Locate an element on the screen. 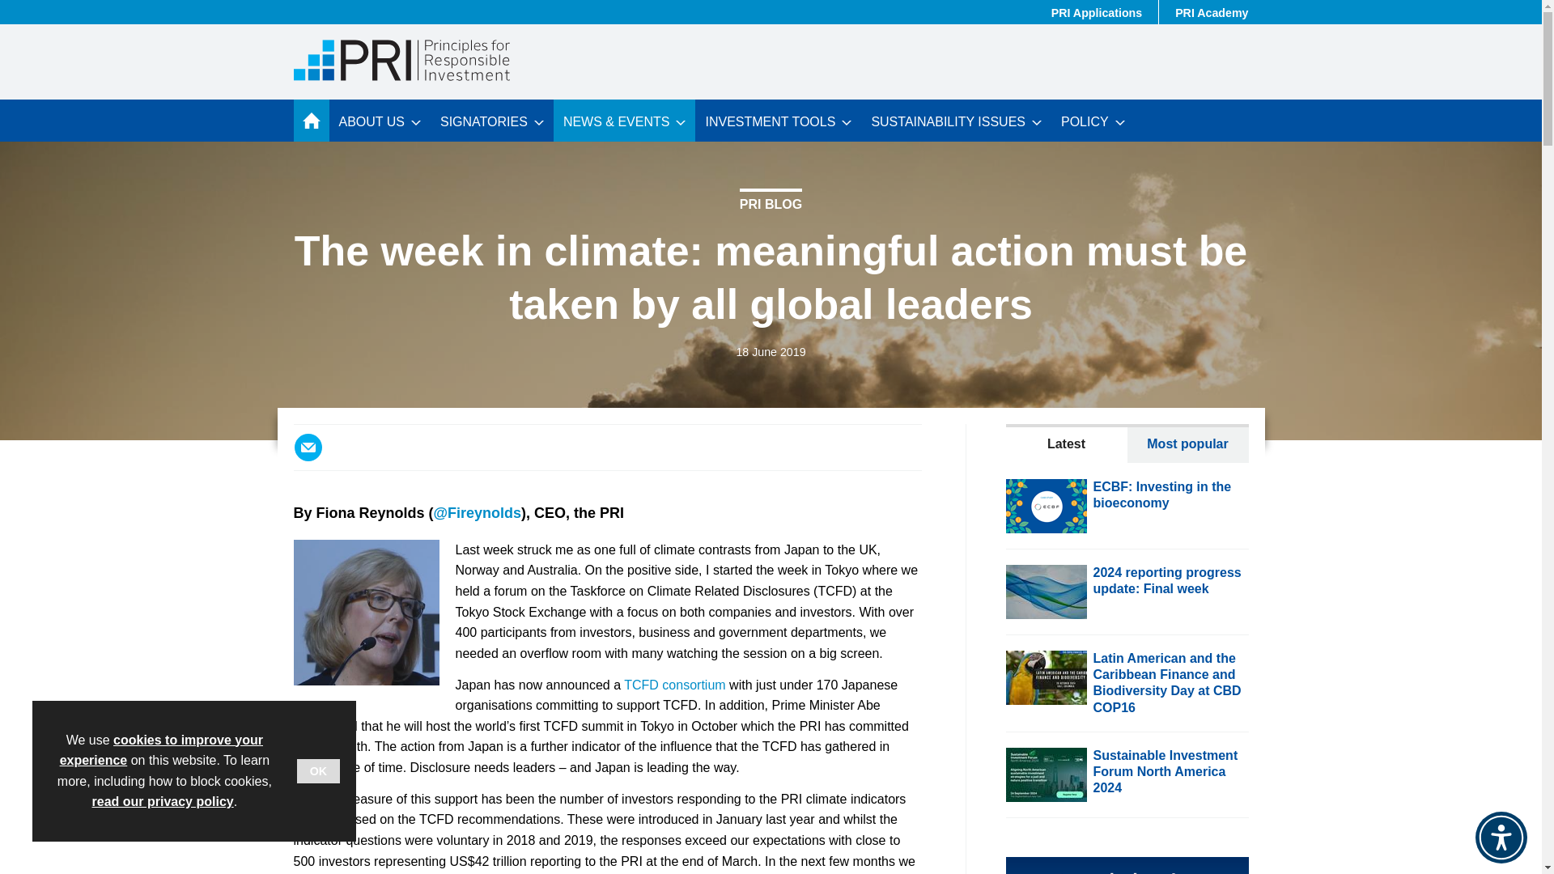 This screenshot has height=874, width=1554. read our privacy policy is located at coordinates (163, 801).